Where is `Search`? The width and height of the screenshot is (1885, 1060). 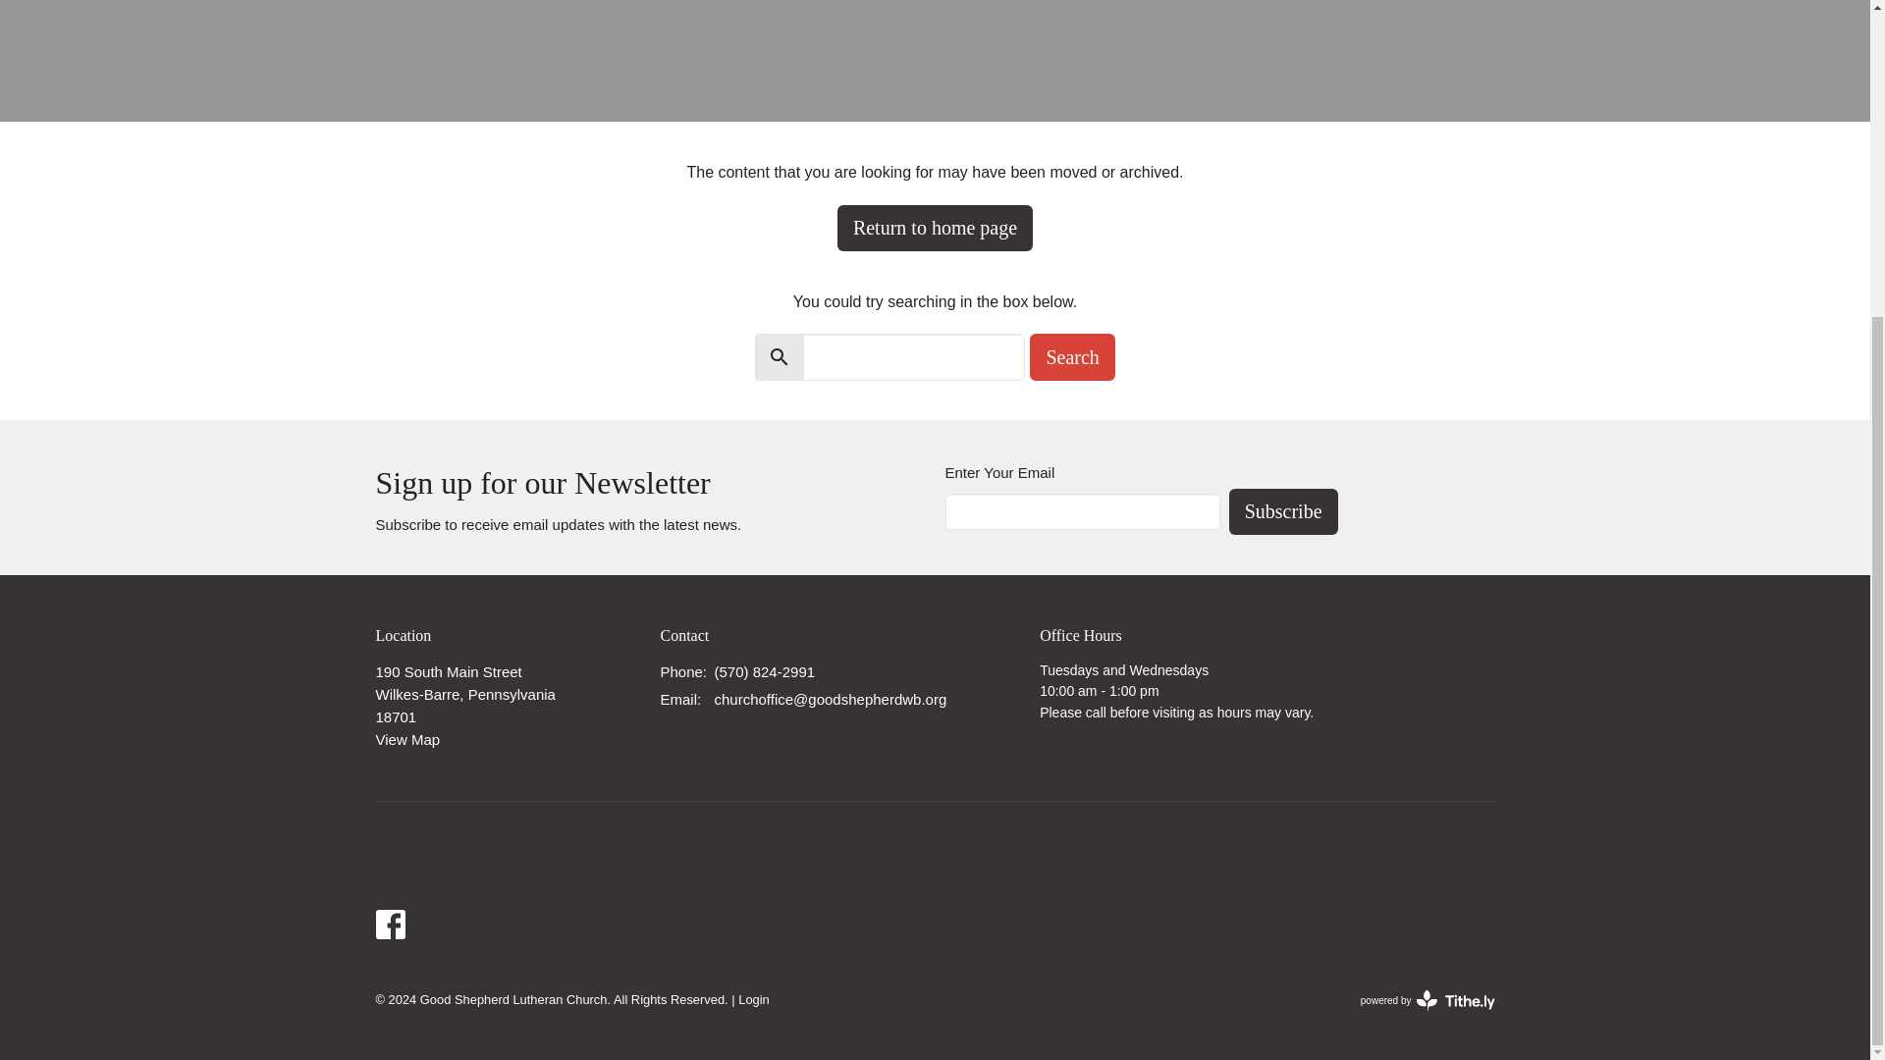 Search is located at coordinates (1071, 357).